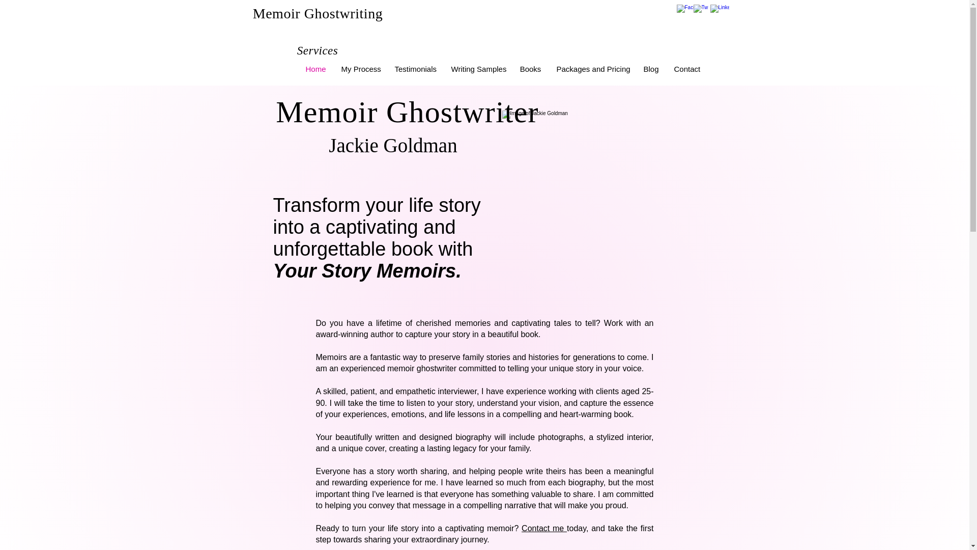 The height and width of the screenshot is (550, 977). Describe the element at coordinates (592, 69) in the screenshot. I see `Packages and Pricing` at that location.